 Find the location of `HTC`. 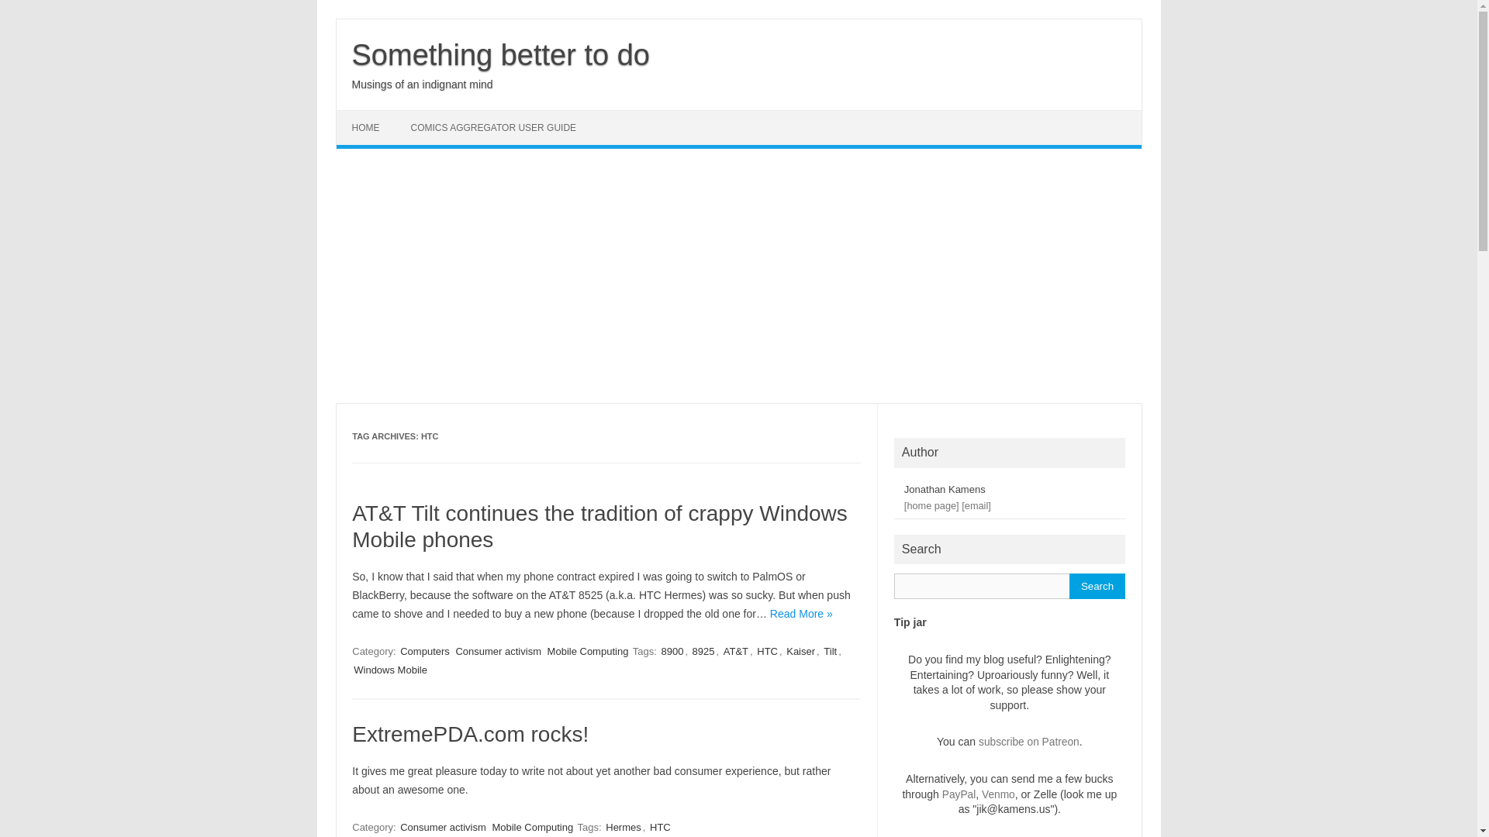

HTC is located at coordinates (660, 827).